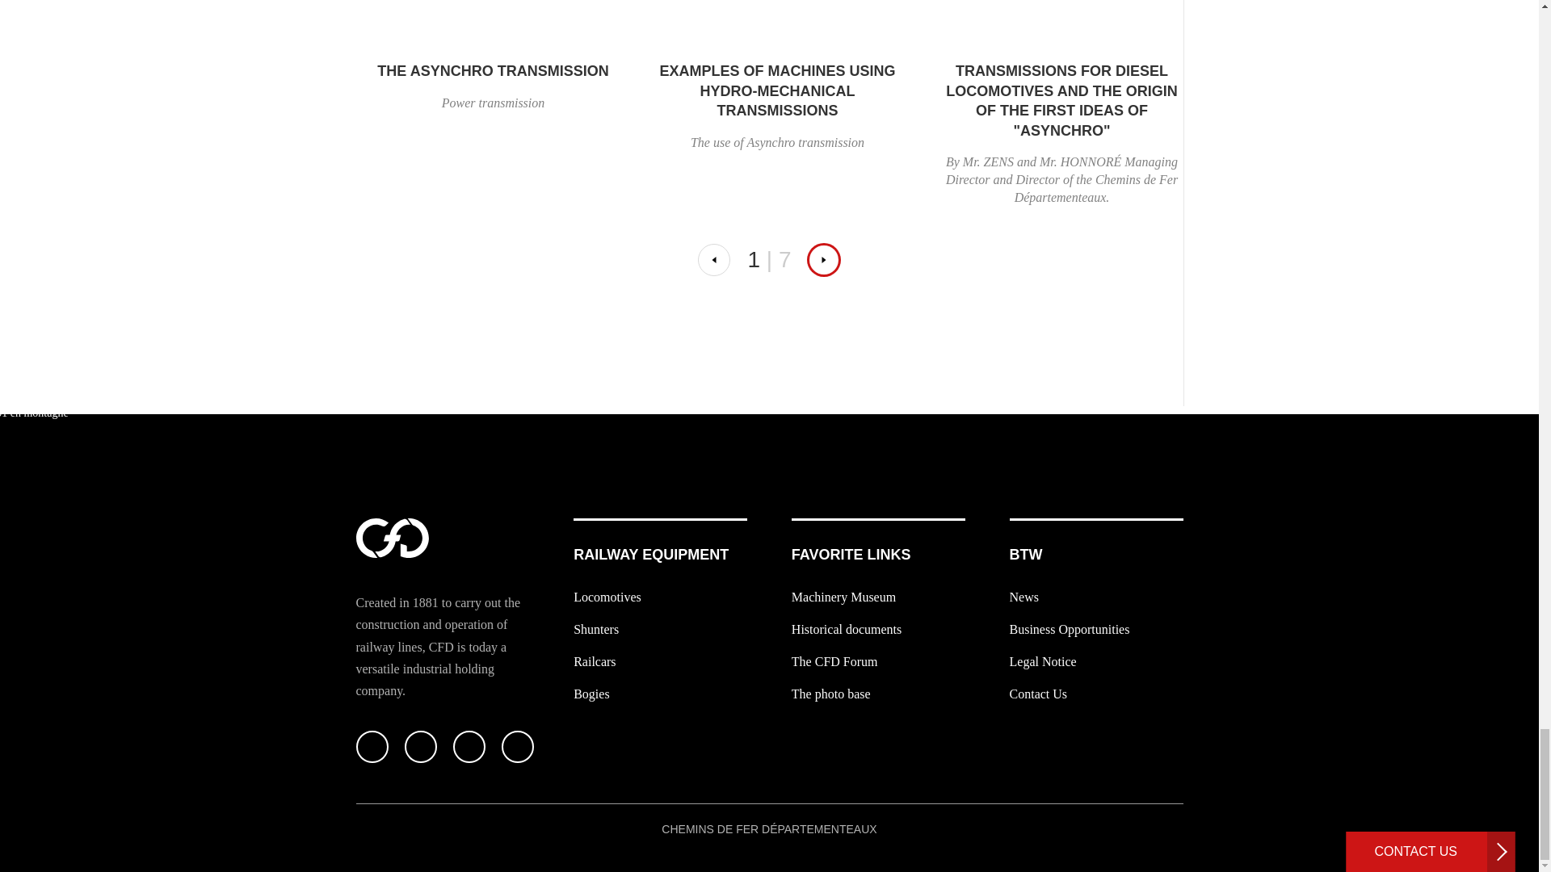 The image size is (1551, 872). I want to click on EXAMPLES OF MACHINES USING HYDRO-MECHANICAL TRANSMISSIONS, so click(777, 90).